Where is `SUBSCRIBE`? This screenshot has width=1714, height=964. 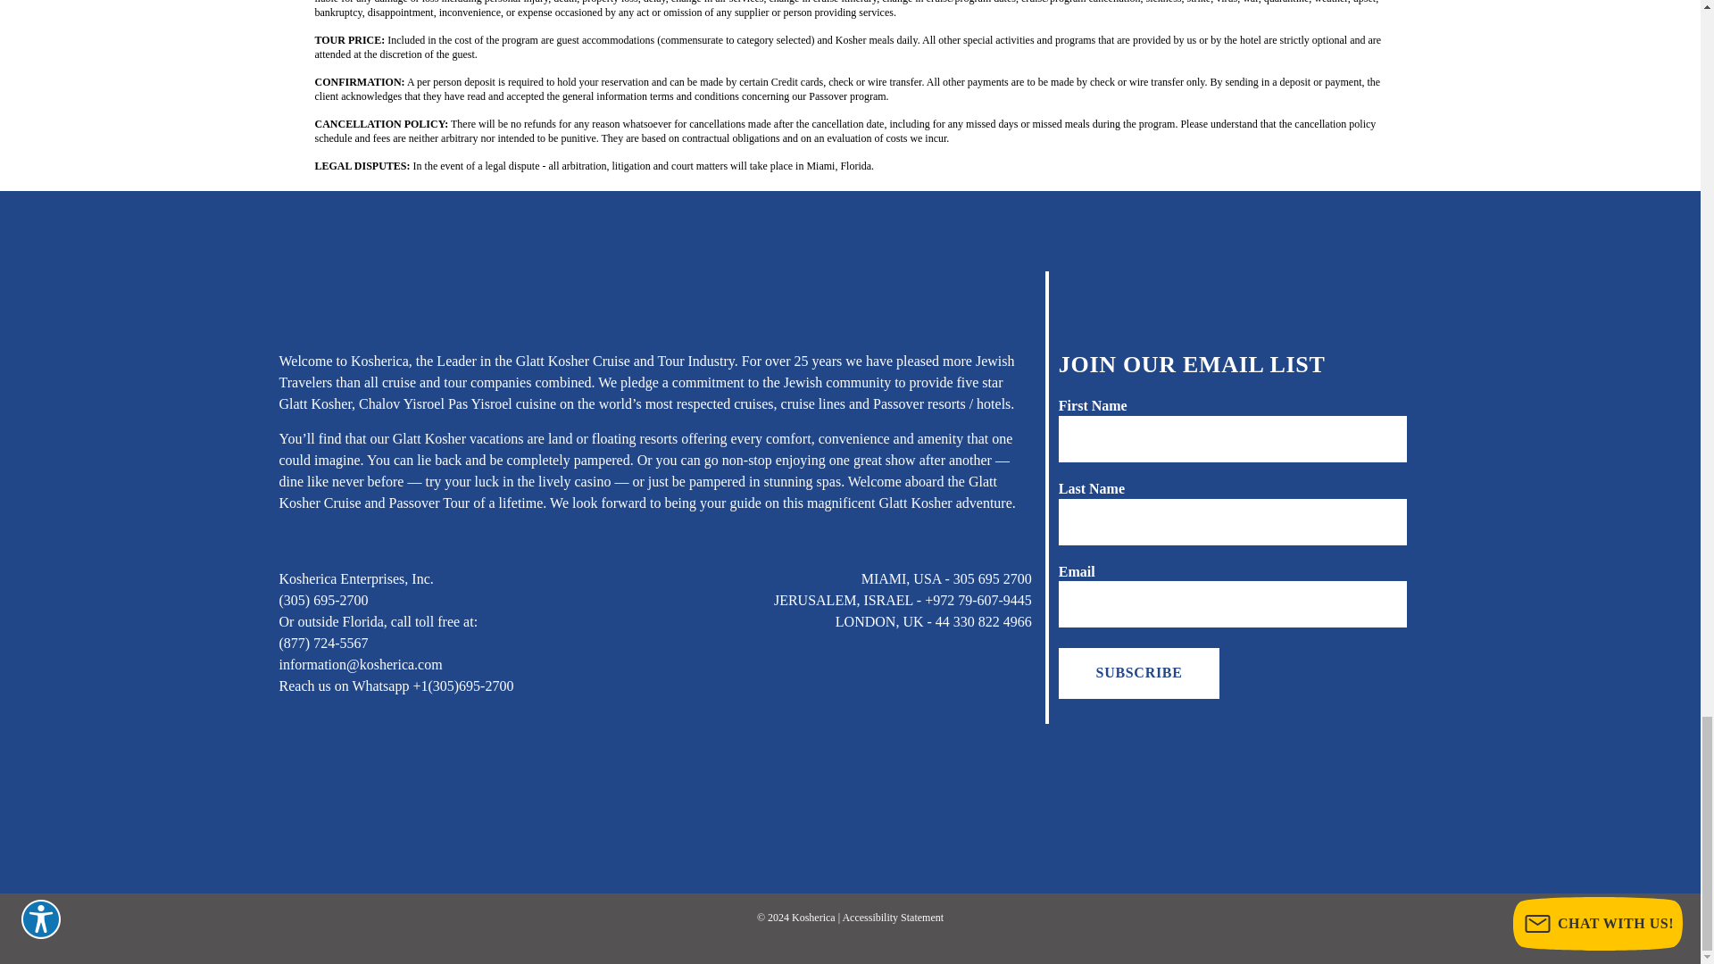 SUBSCRIBE is located at coordinates (1139, 672).